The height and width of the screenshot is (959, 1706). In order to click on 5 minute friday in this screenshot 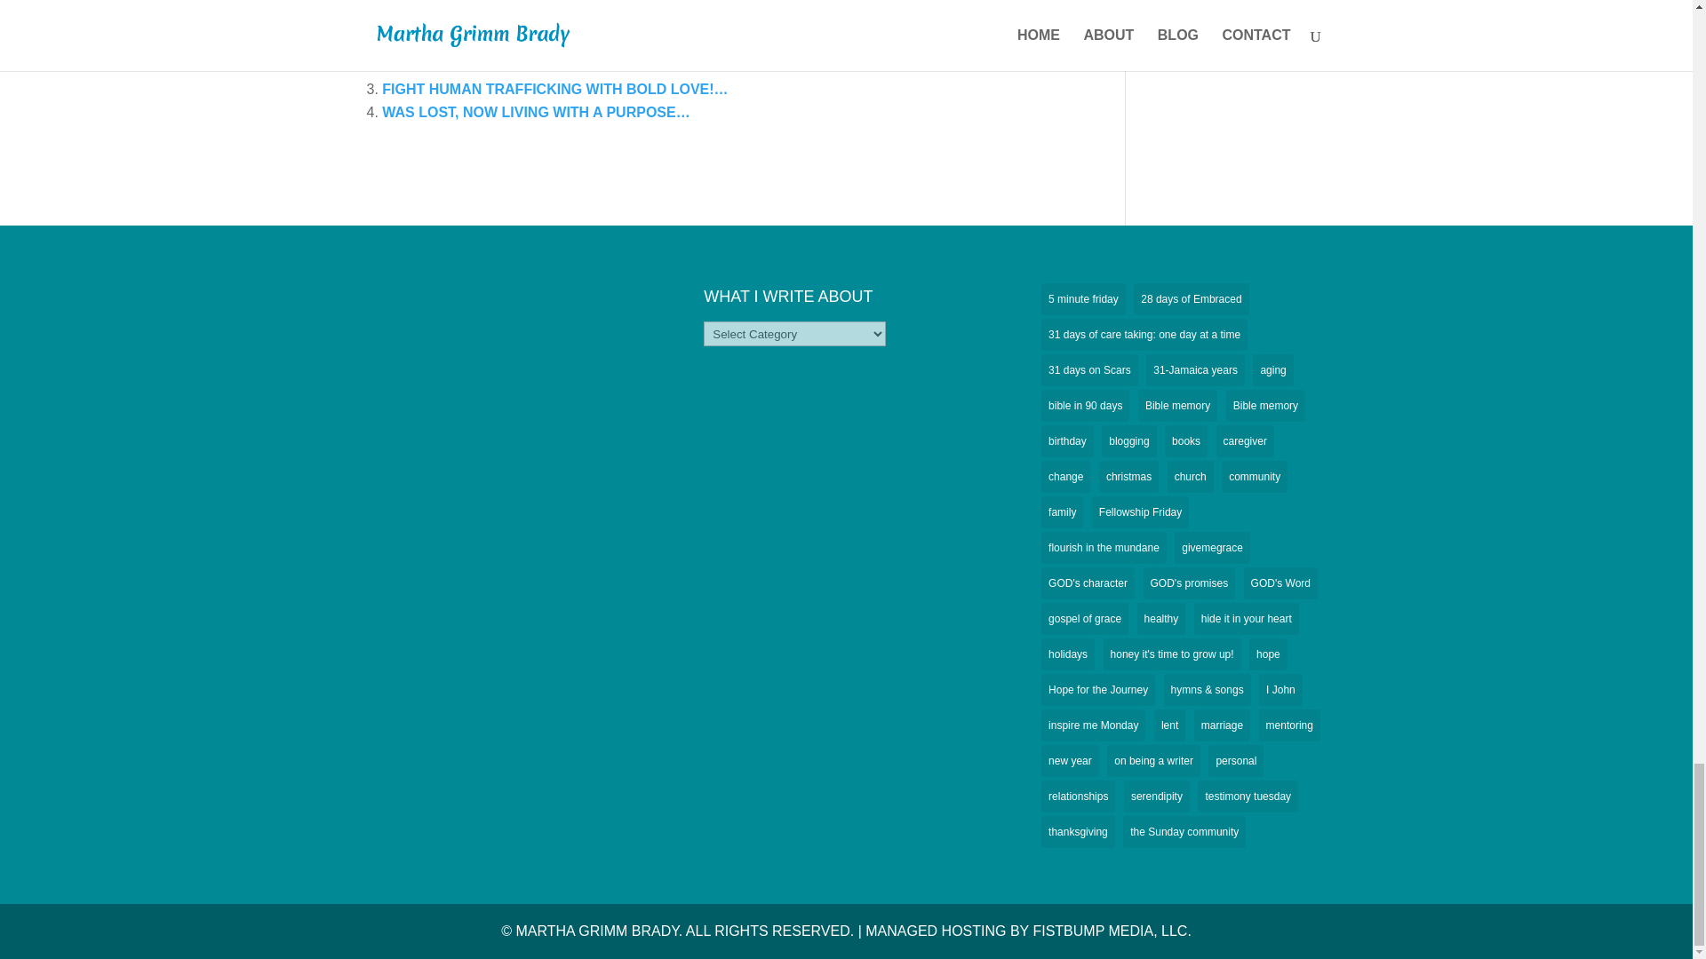, I will do `click(1083, 298)`.